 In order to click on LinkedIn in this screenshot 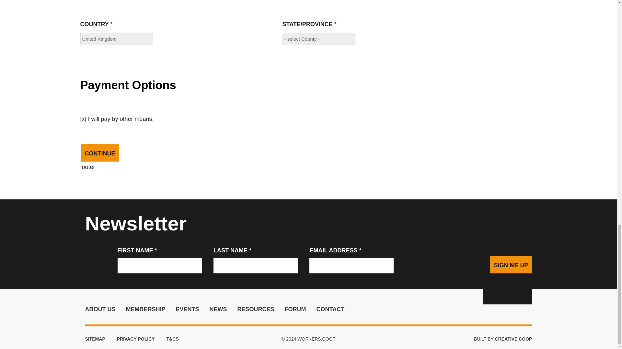, I will do `click(490, 297)`.